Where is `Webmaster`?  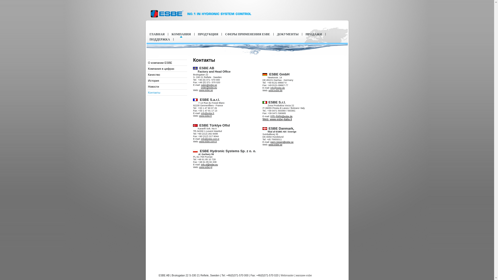 Webmaster is located at coordinates (287, 275).